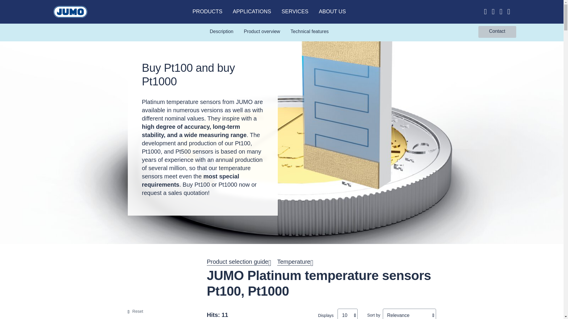 The width and height of the screenshot is (568, 319). Describe the element at coordinates (485, 12) in the screenshot. I see `Call JUMO` at that location.